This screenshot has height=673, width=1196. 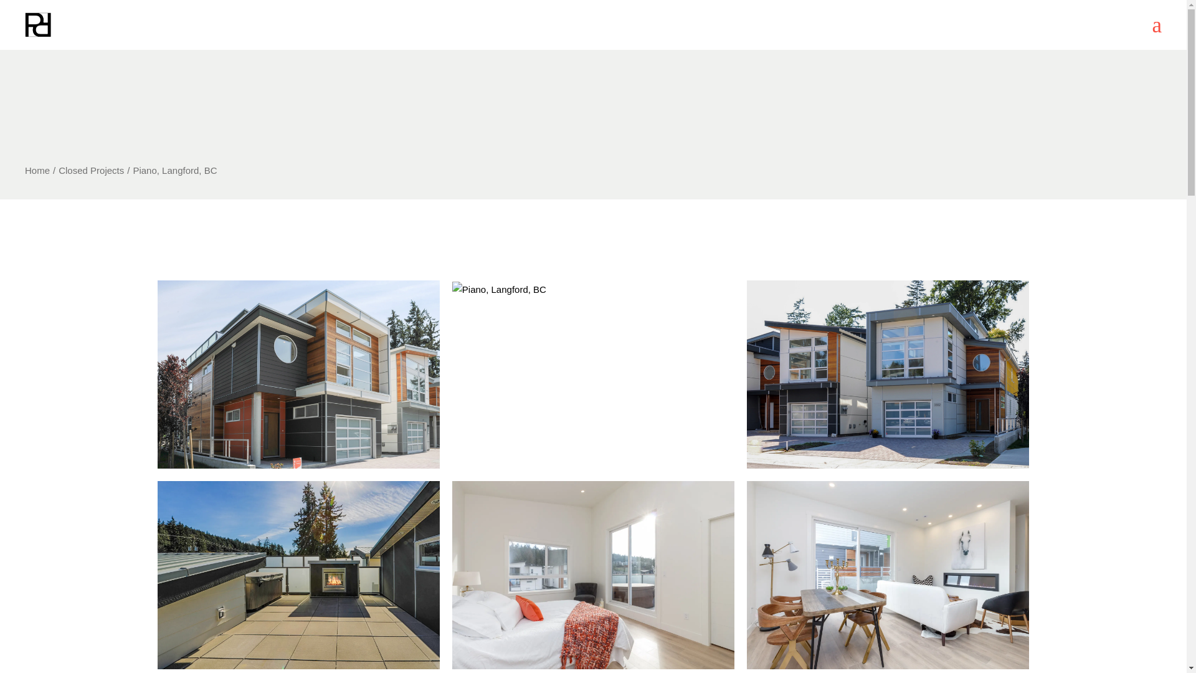 I want to click on Parsidevelopment-Piano3, so click(x=888, y=575).